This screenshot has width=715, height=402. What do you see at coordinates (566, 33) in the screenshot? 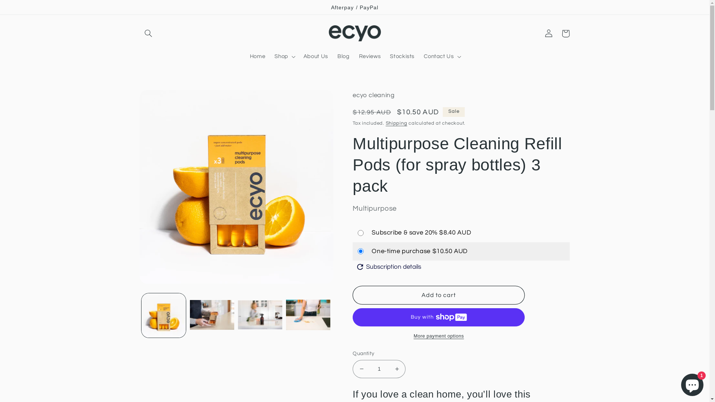
I see `Cart` at bounding box center [566, 33].